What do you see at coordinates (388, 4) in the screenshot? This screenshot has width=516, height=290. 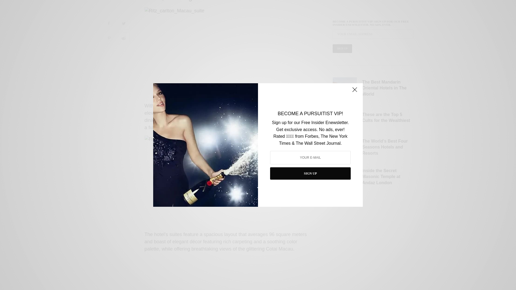 I see `The Best Mandarin Oriental Hotels in The World` at bounding box center [388, 4].